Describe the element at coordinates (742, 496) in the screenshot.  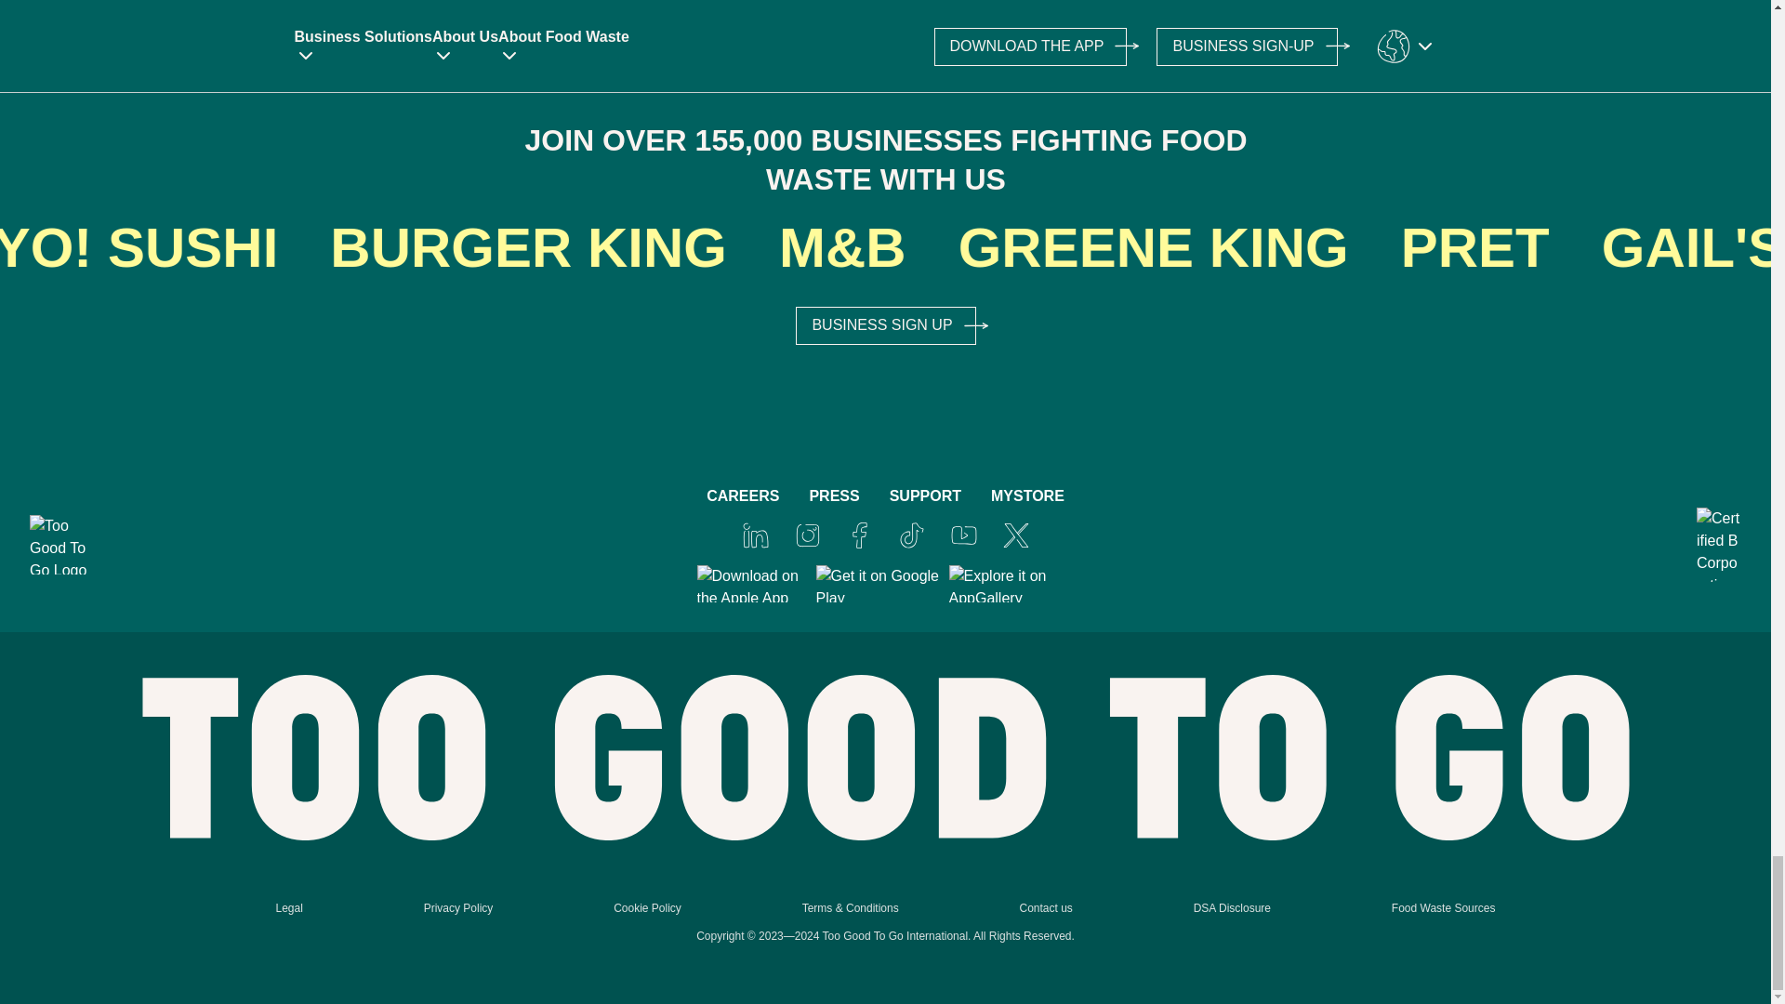
I see `Careers` at that location.